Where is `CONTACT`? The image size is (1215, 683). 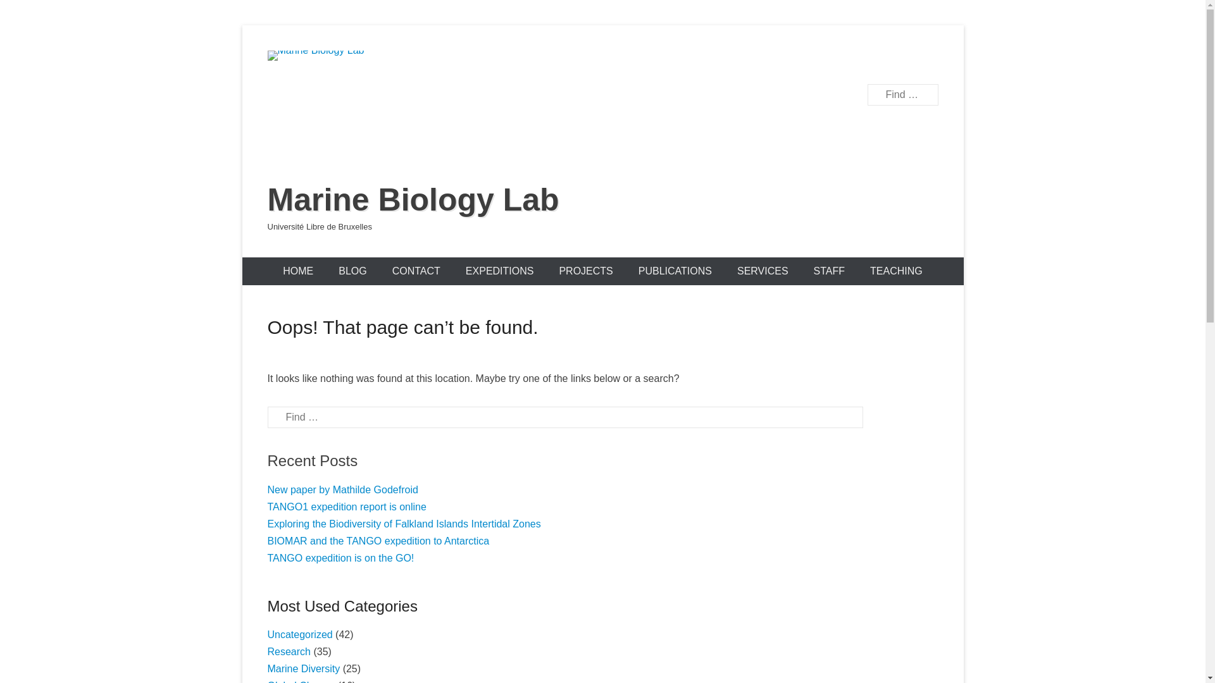 CONTACT is located at coordinates (416, 271).